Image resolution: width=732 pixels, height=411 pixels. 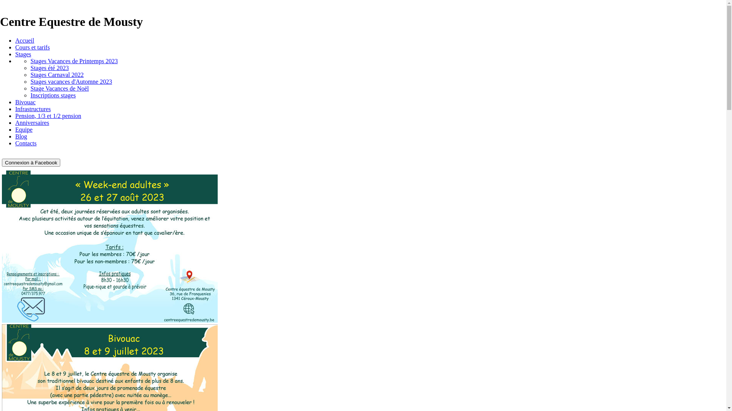 What do you see at coordinates (25, 102) in the screenshot?
I see `Bivouac` at bounding box center [25, 102].